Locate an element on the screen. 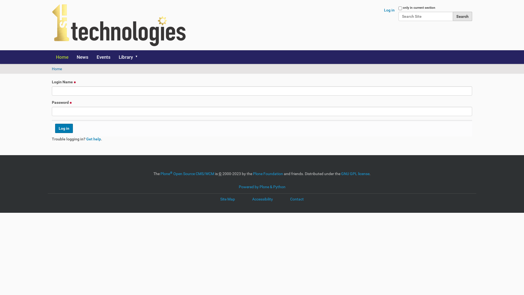 This screenshot has width=524, height=295. Events is located at coordinates (104, 57).